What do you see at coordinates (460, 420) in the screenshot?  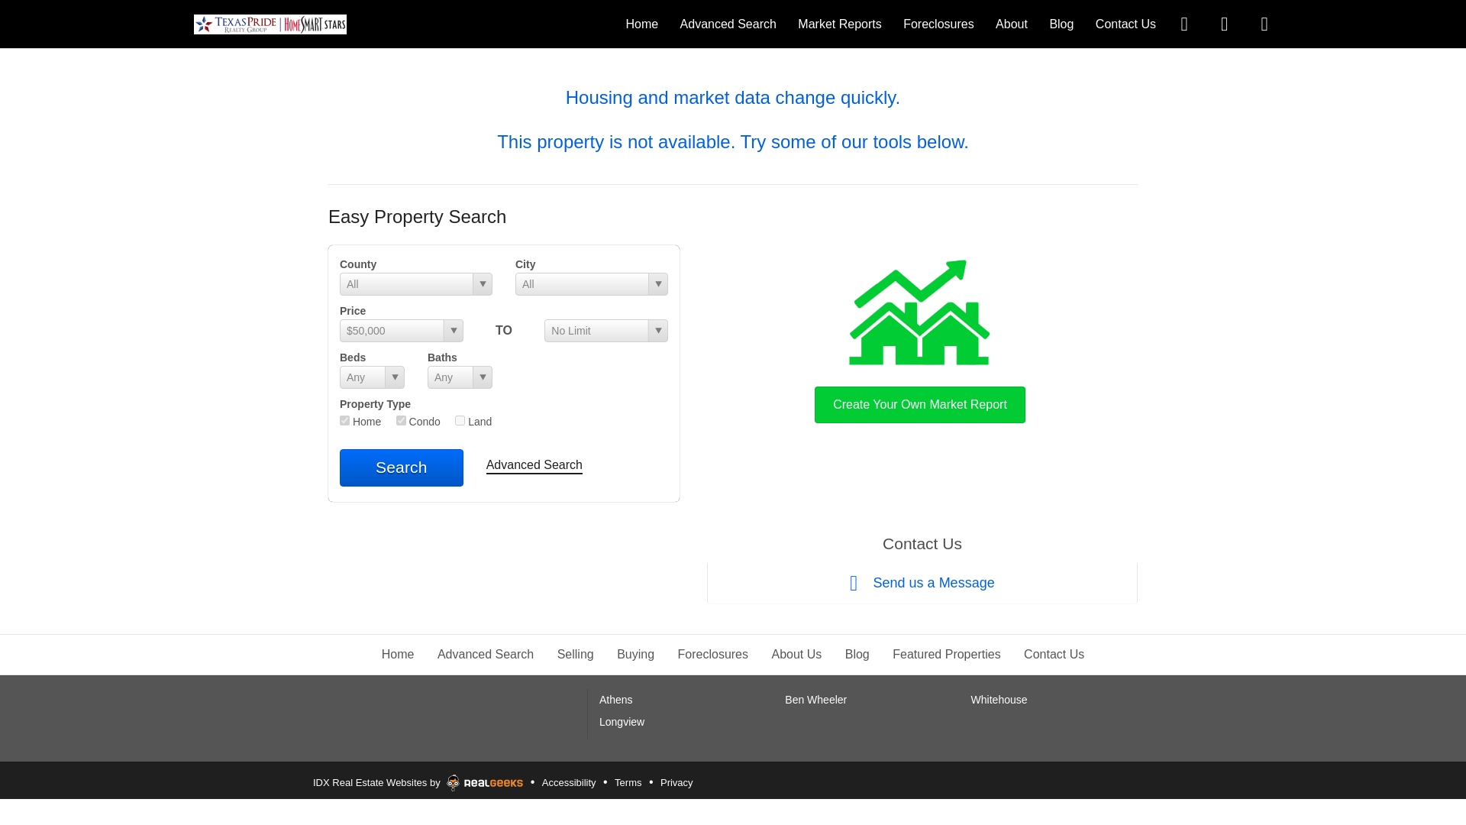 I see `lnd` at bounding box center [460, 420].